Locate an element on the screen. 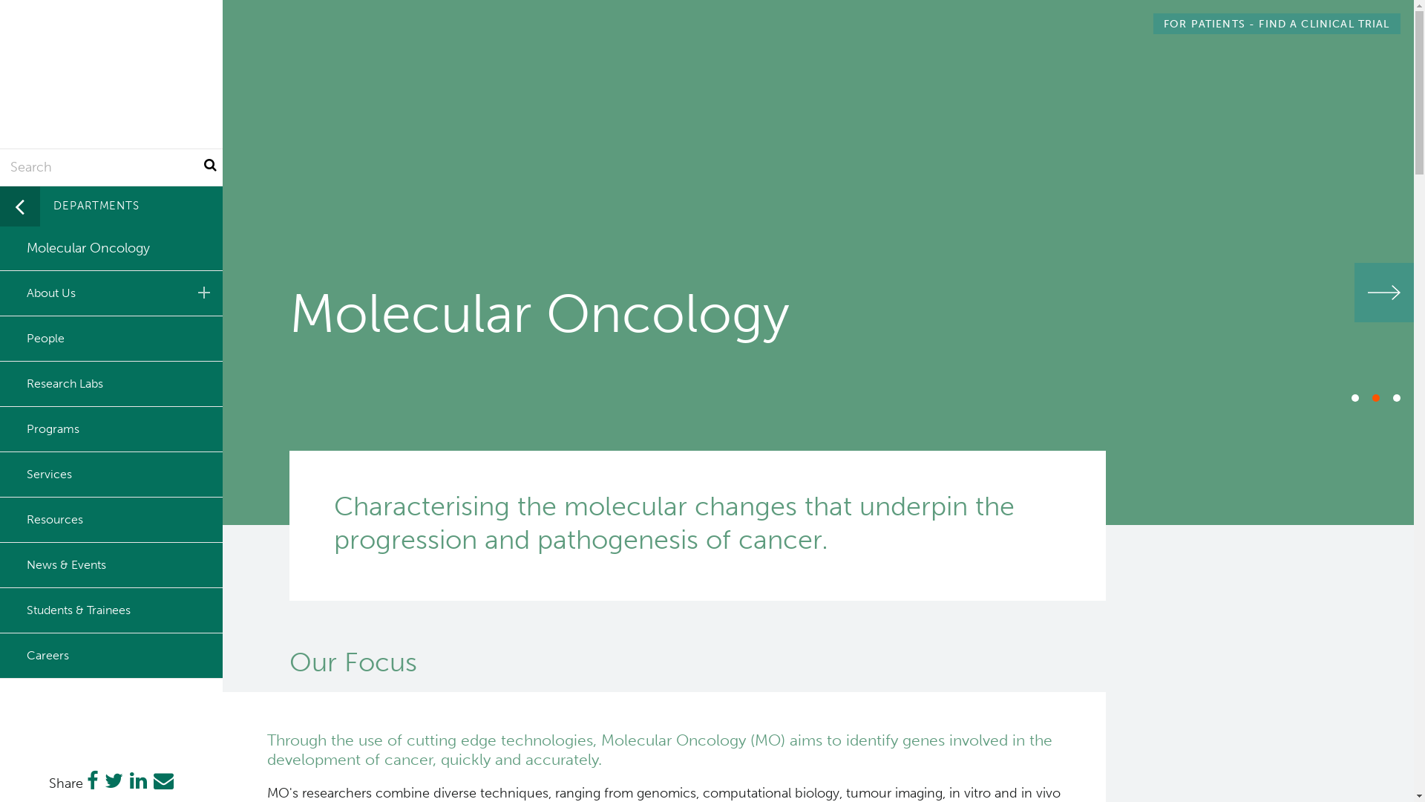 Image resolution: width=1425 pixels, height=802 pixels. Research Labs is located at coordinates (111, 383).